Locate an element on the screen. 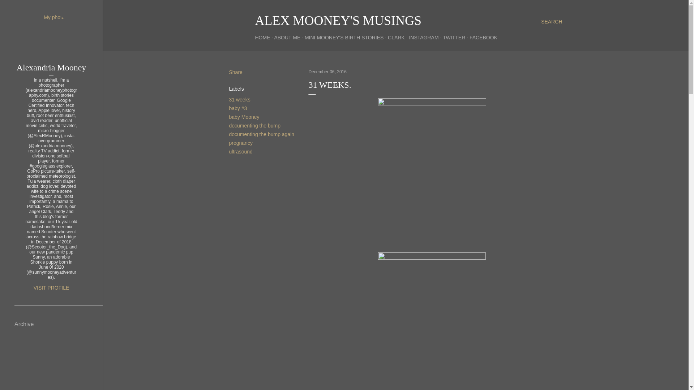 The image size is (694, 390). ultrasound is located at coordinates (241, 151).